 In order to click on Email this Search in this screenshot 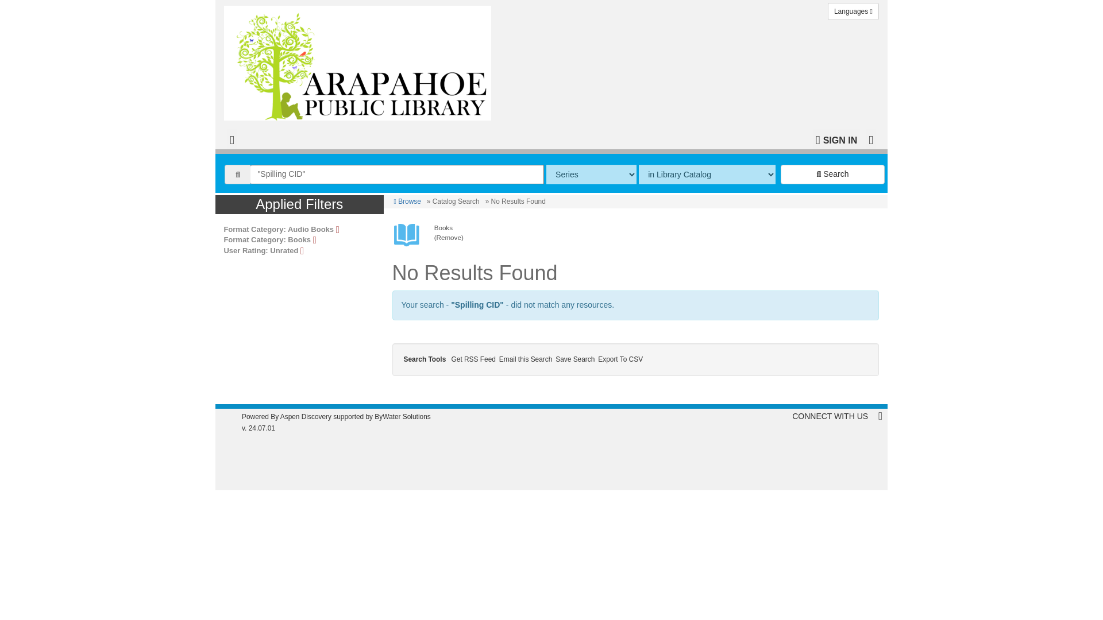, I will do `click(527, 359)`.